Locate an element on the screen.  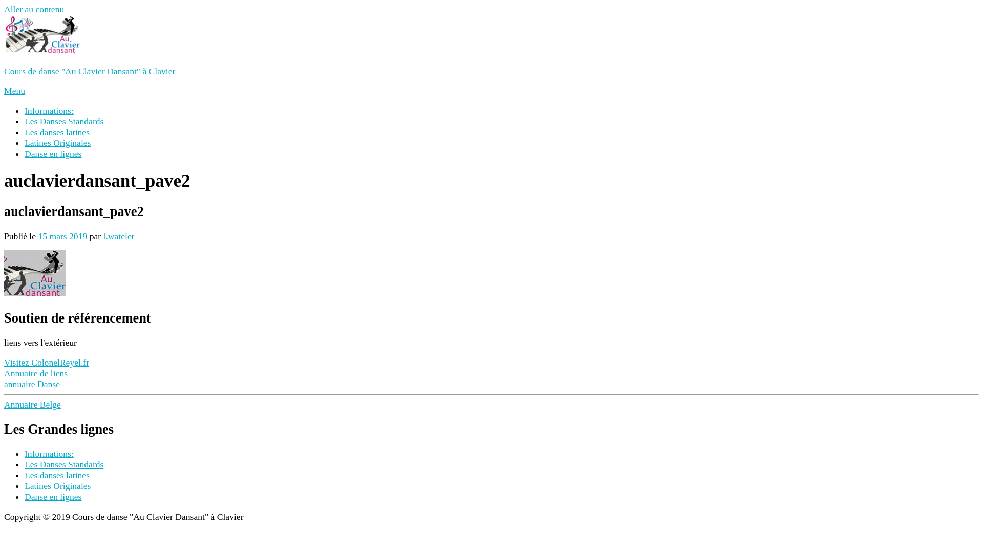
Danse en lignes is located at coordinates (53, 154).